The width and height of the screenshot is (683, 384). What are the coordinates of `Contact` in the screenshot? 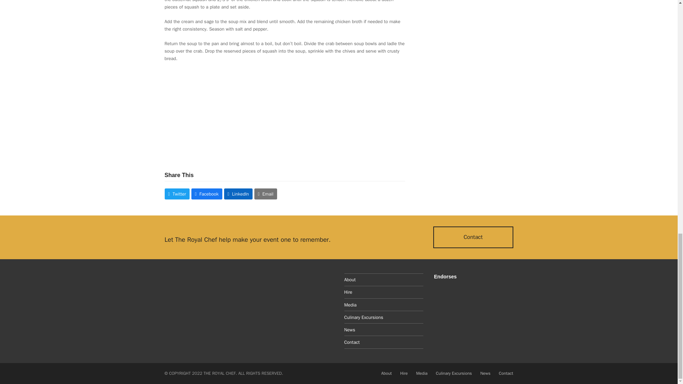 It's located at (352, 342).